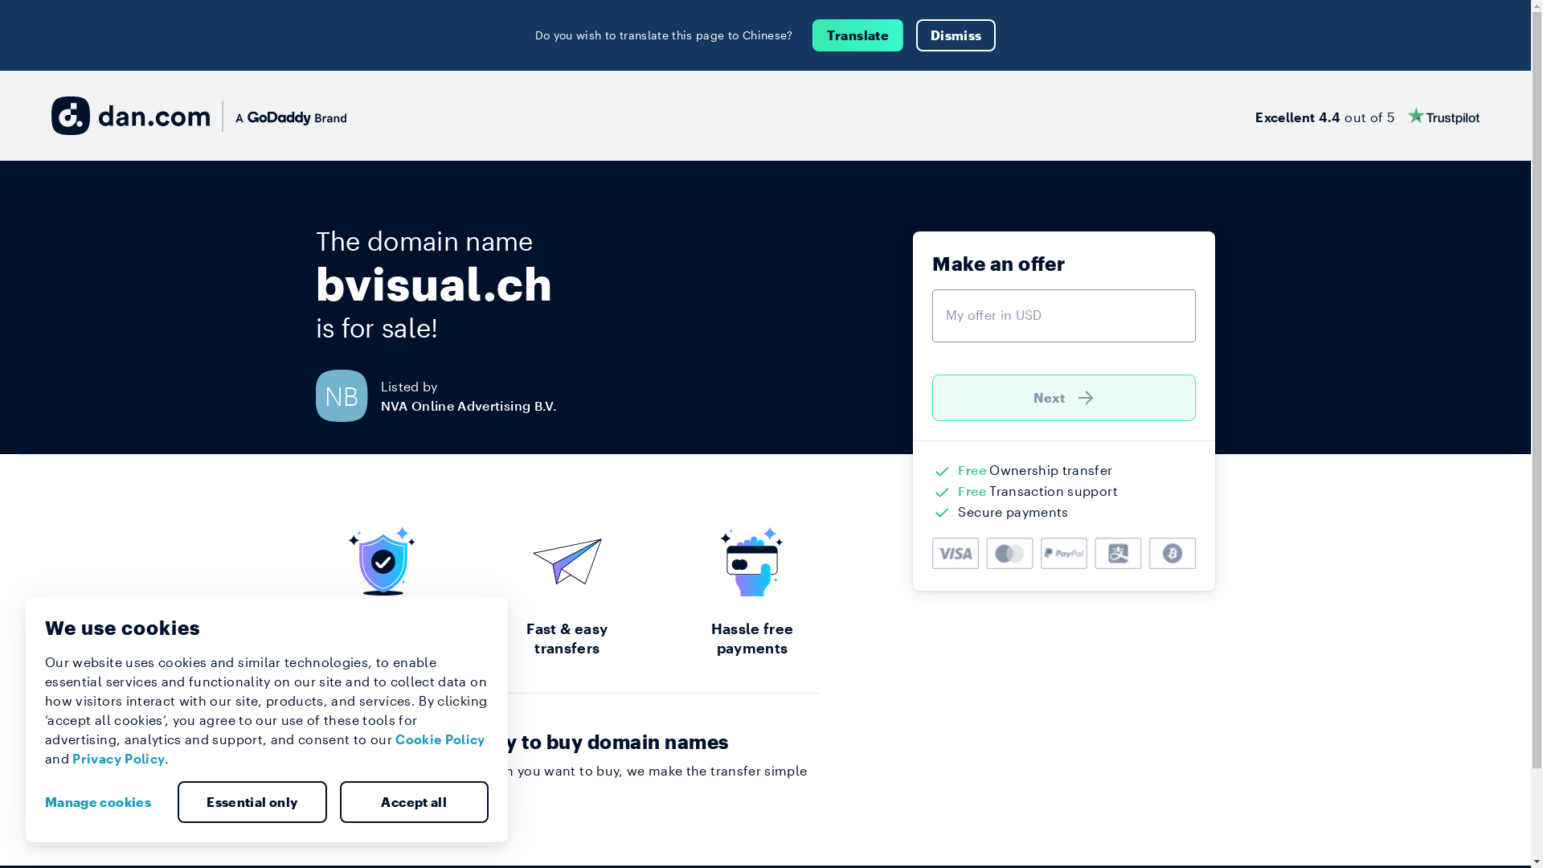 The width and height of the screenshot is (1543, 868). What do you see at coordinates (119, 759) in the screenshot?
I see `Privacy Policy` at bounding box center [119, 759].